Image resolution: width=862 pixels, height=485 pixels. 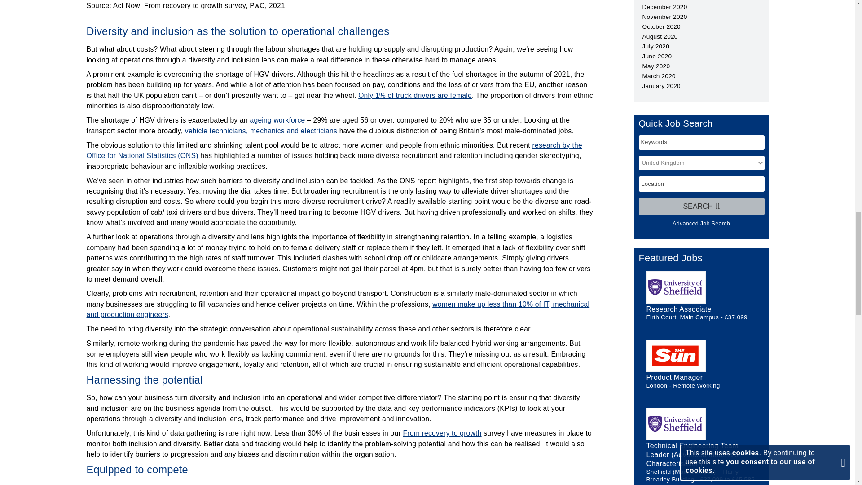 I want to click on Product Manager, so click(x=675, y=377).